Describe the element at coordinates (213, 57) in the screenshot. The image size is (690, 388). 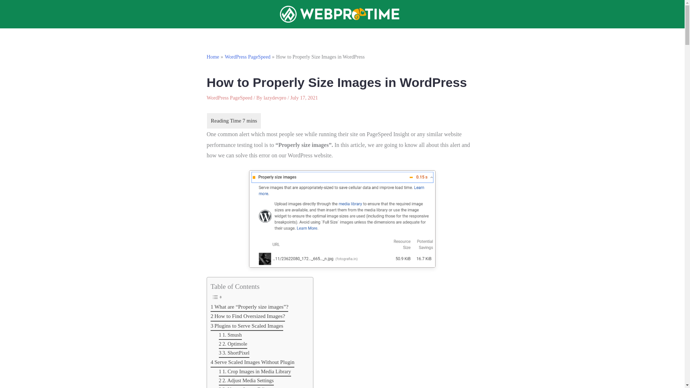
I see `Home` at that location.